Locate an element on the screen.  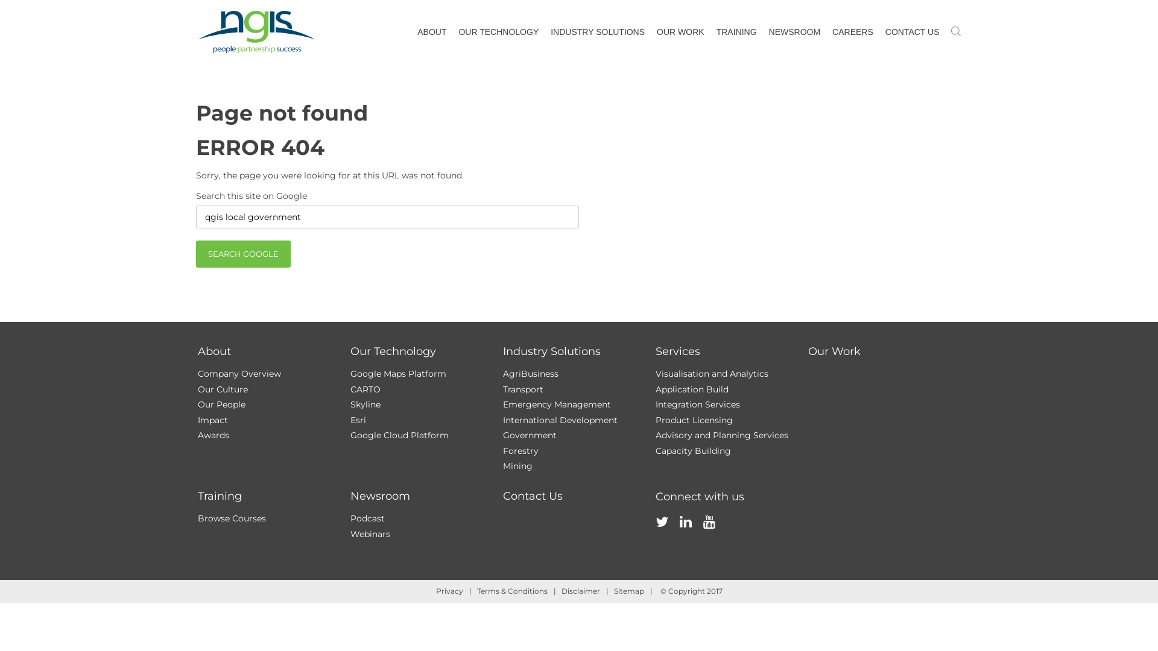
Training is located at coordinates (220, 496).